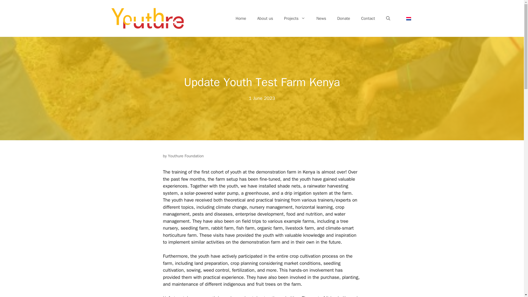 This screenshot has height=297, width=528. I want to click on Home, so click(241, 18).